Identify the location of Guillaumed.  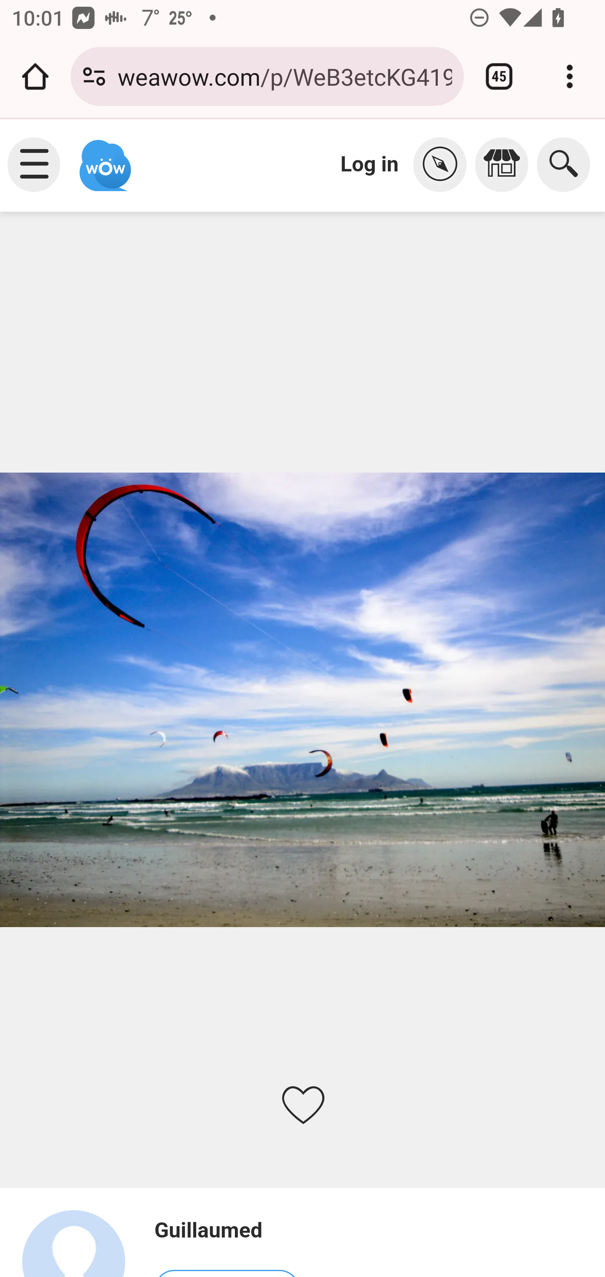
(81, 1243).